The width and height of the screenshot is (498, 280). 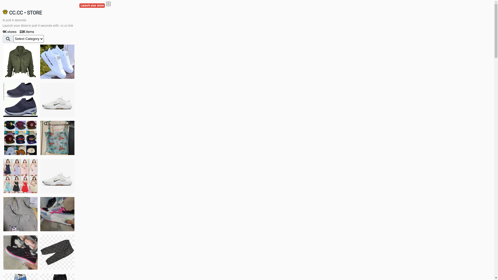 What do you see at coordinates (57, 214) in the screenshot?
I see `Zapatillas pumas` at bounding box center [57, 214].